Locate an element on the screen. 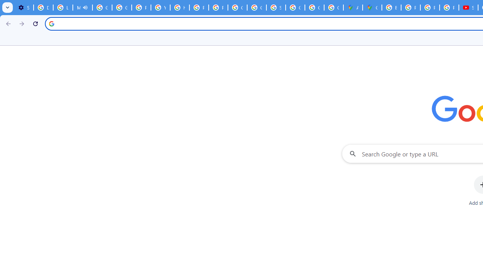 The width and height of the screenshot is (483, 272). Privacy Help Center - Policies Help is located at coordinates (141, 8).